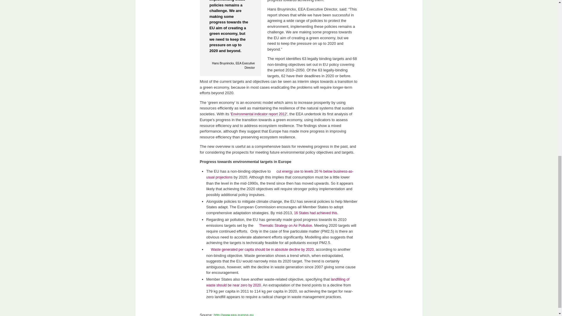 This screenshot has height=316, width=562. I want to click on Environmental indicator report 2012, so click(259, 114).